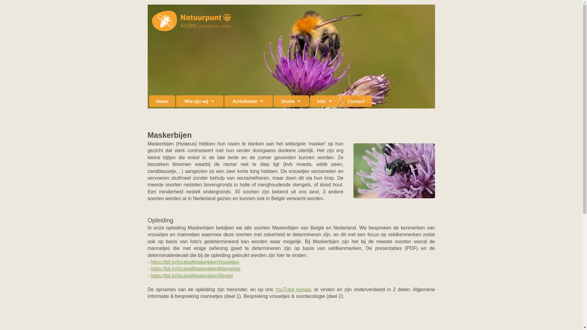 Image resolution: width=587 pixels, height=330 pixels. Describe the element at coordinates (162, 101) in the screenshot. I see `Home` at that location.